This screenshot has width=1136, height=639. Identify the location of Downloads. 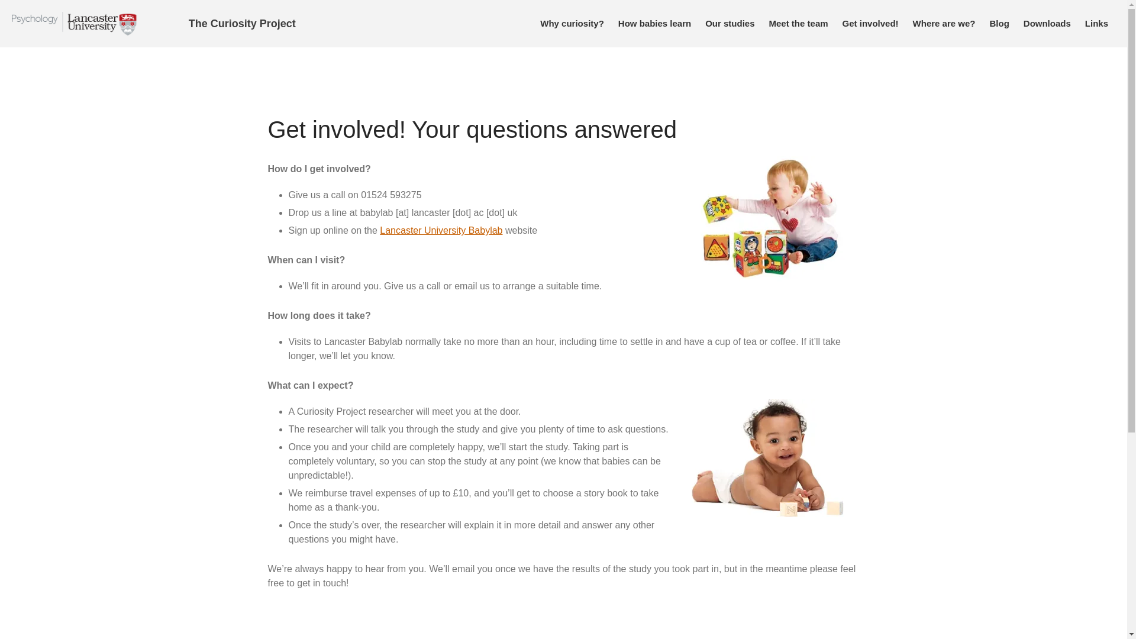
(1047, 24).